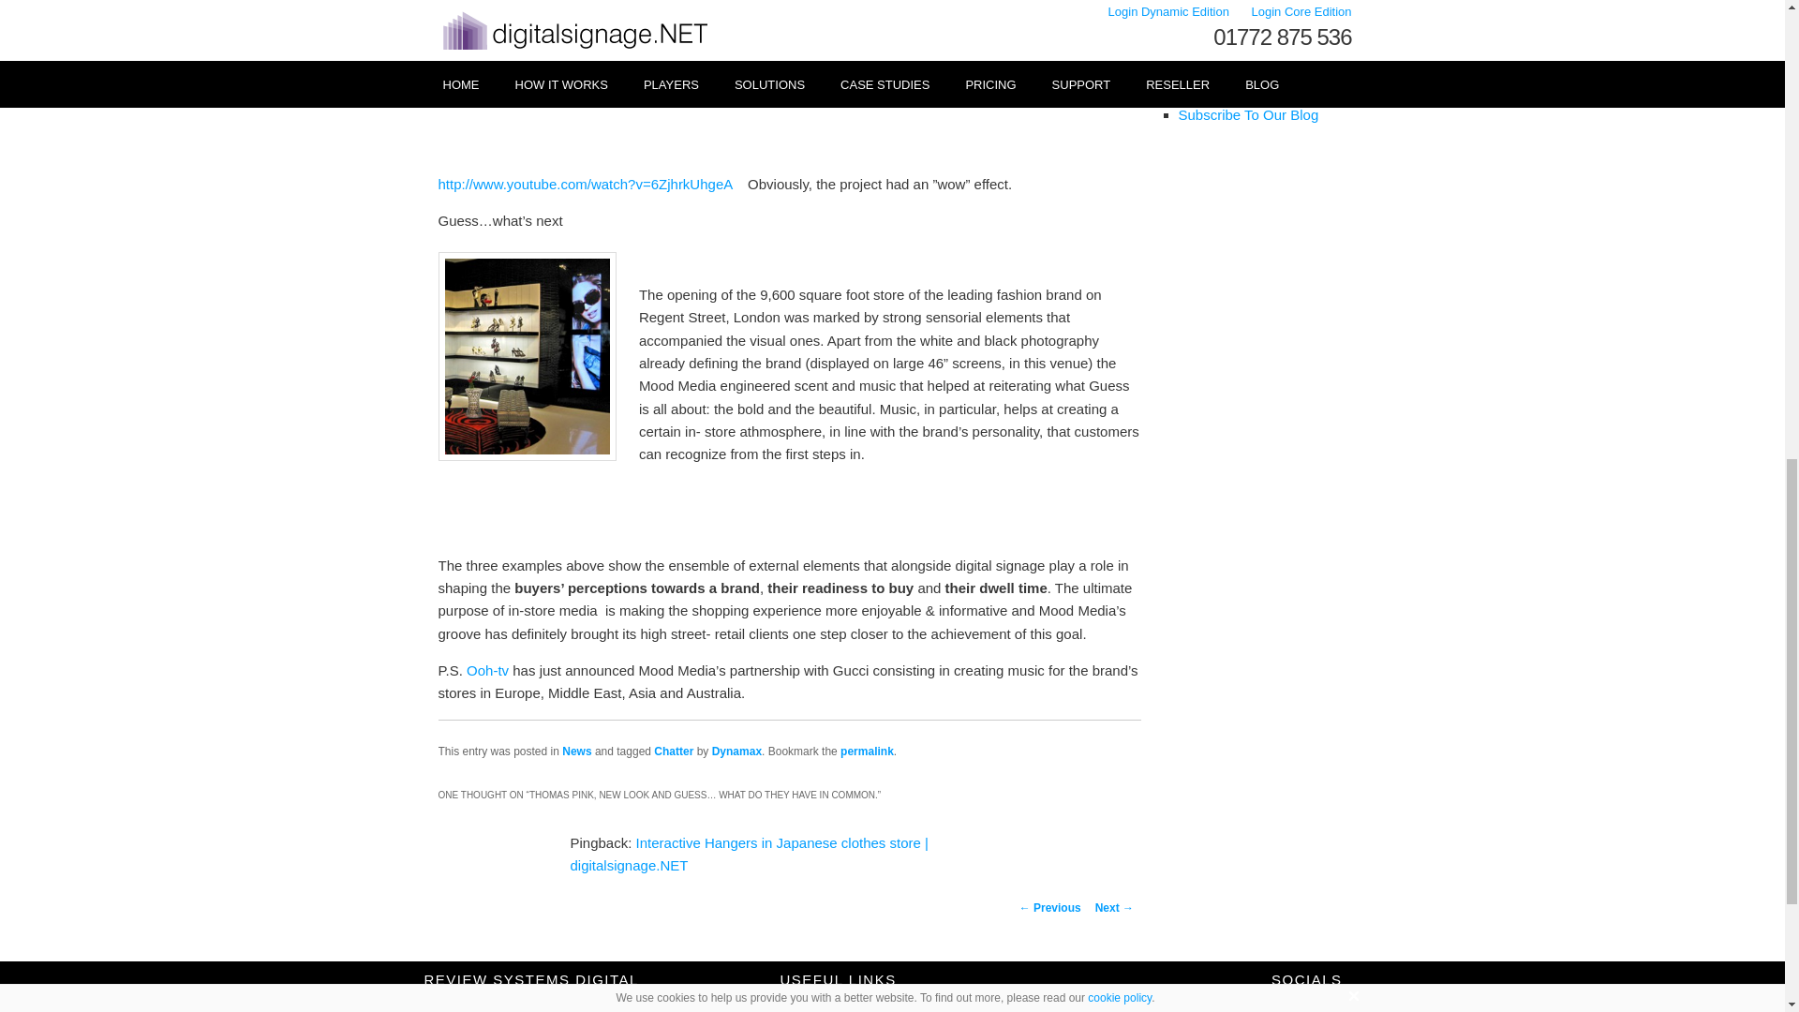  What do you see at coordinates (673, 751) in the screenshot?
I see `Chatter` at bounding box center [673, 751].